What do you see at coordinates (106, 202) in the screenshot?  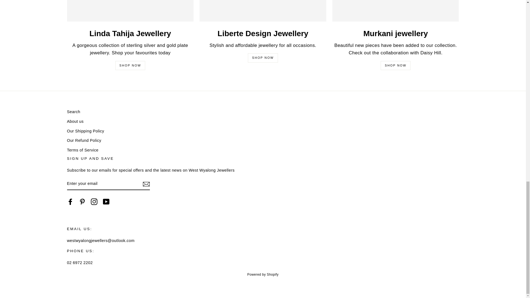 I see `West Wyalong Jewellers on YouTube` at bounding box center [106, 202].